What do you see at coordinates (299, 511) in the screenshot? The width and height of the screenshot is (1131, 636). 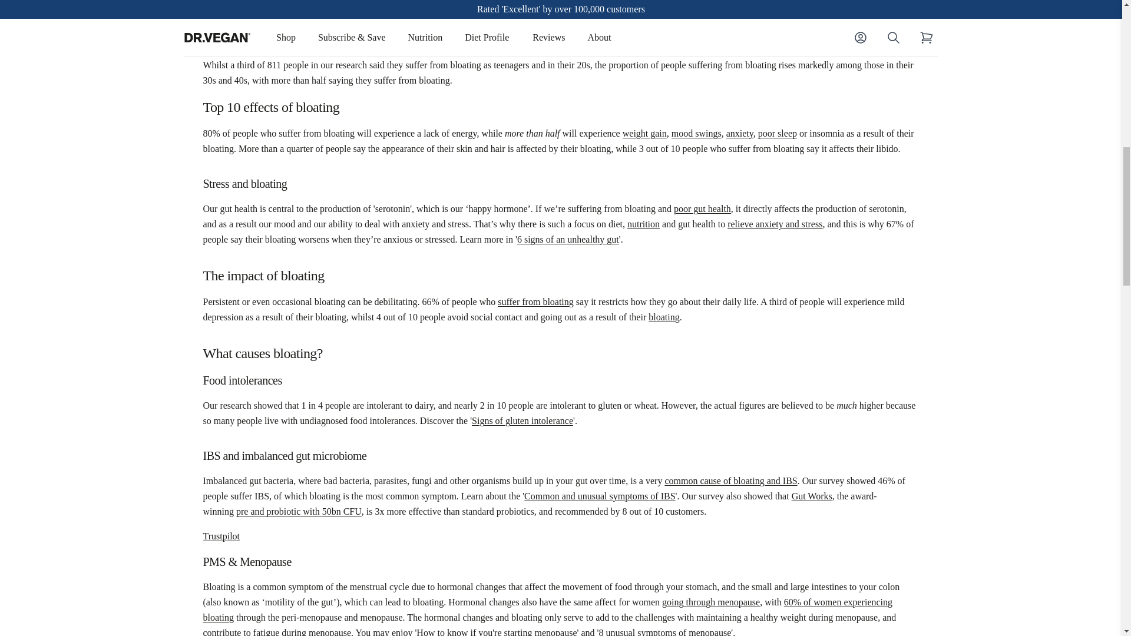 I see `gut works probiotic` at bounding box center [299, 511].